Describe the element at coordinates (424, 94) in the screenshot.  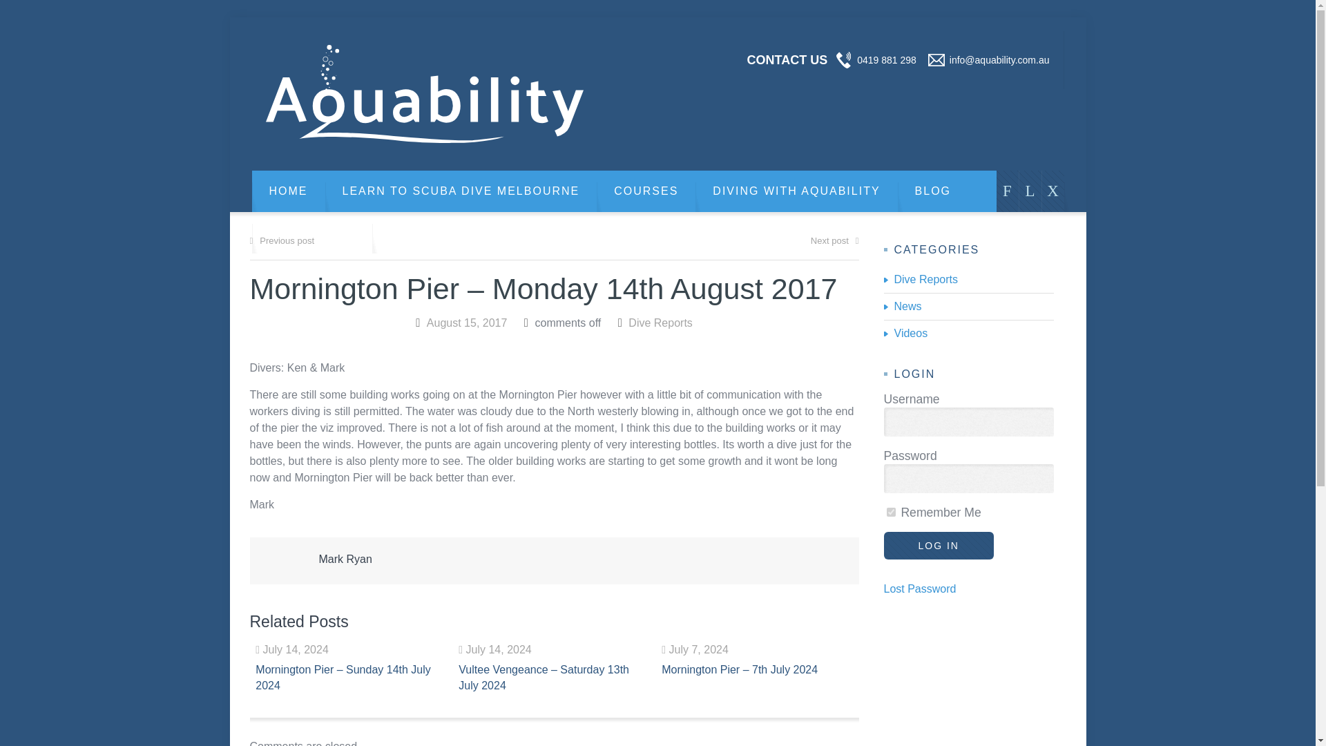
I see `Diving in Melbourne` at that location.